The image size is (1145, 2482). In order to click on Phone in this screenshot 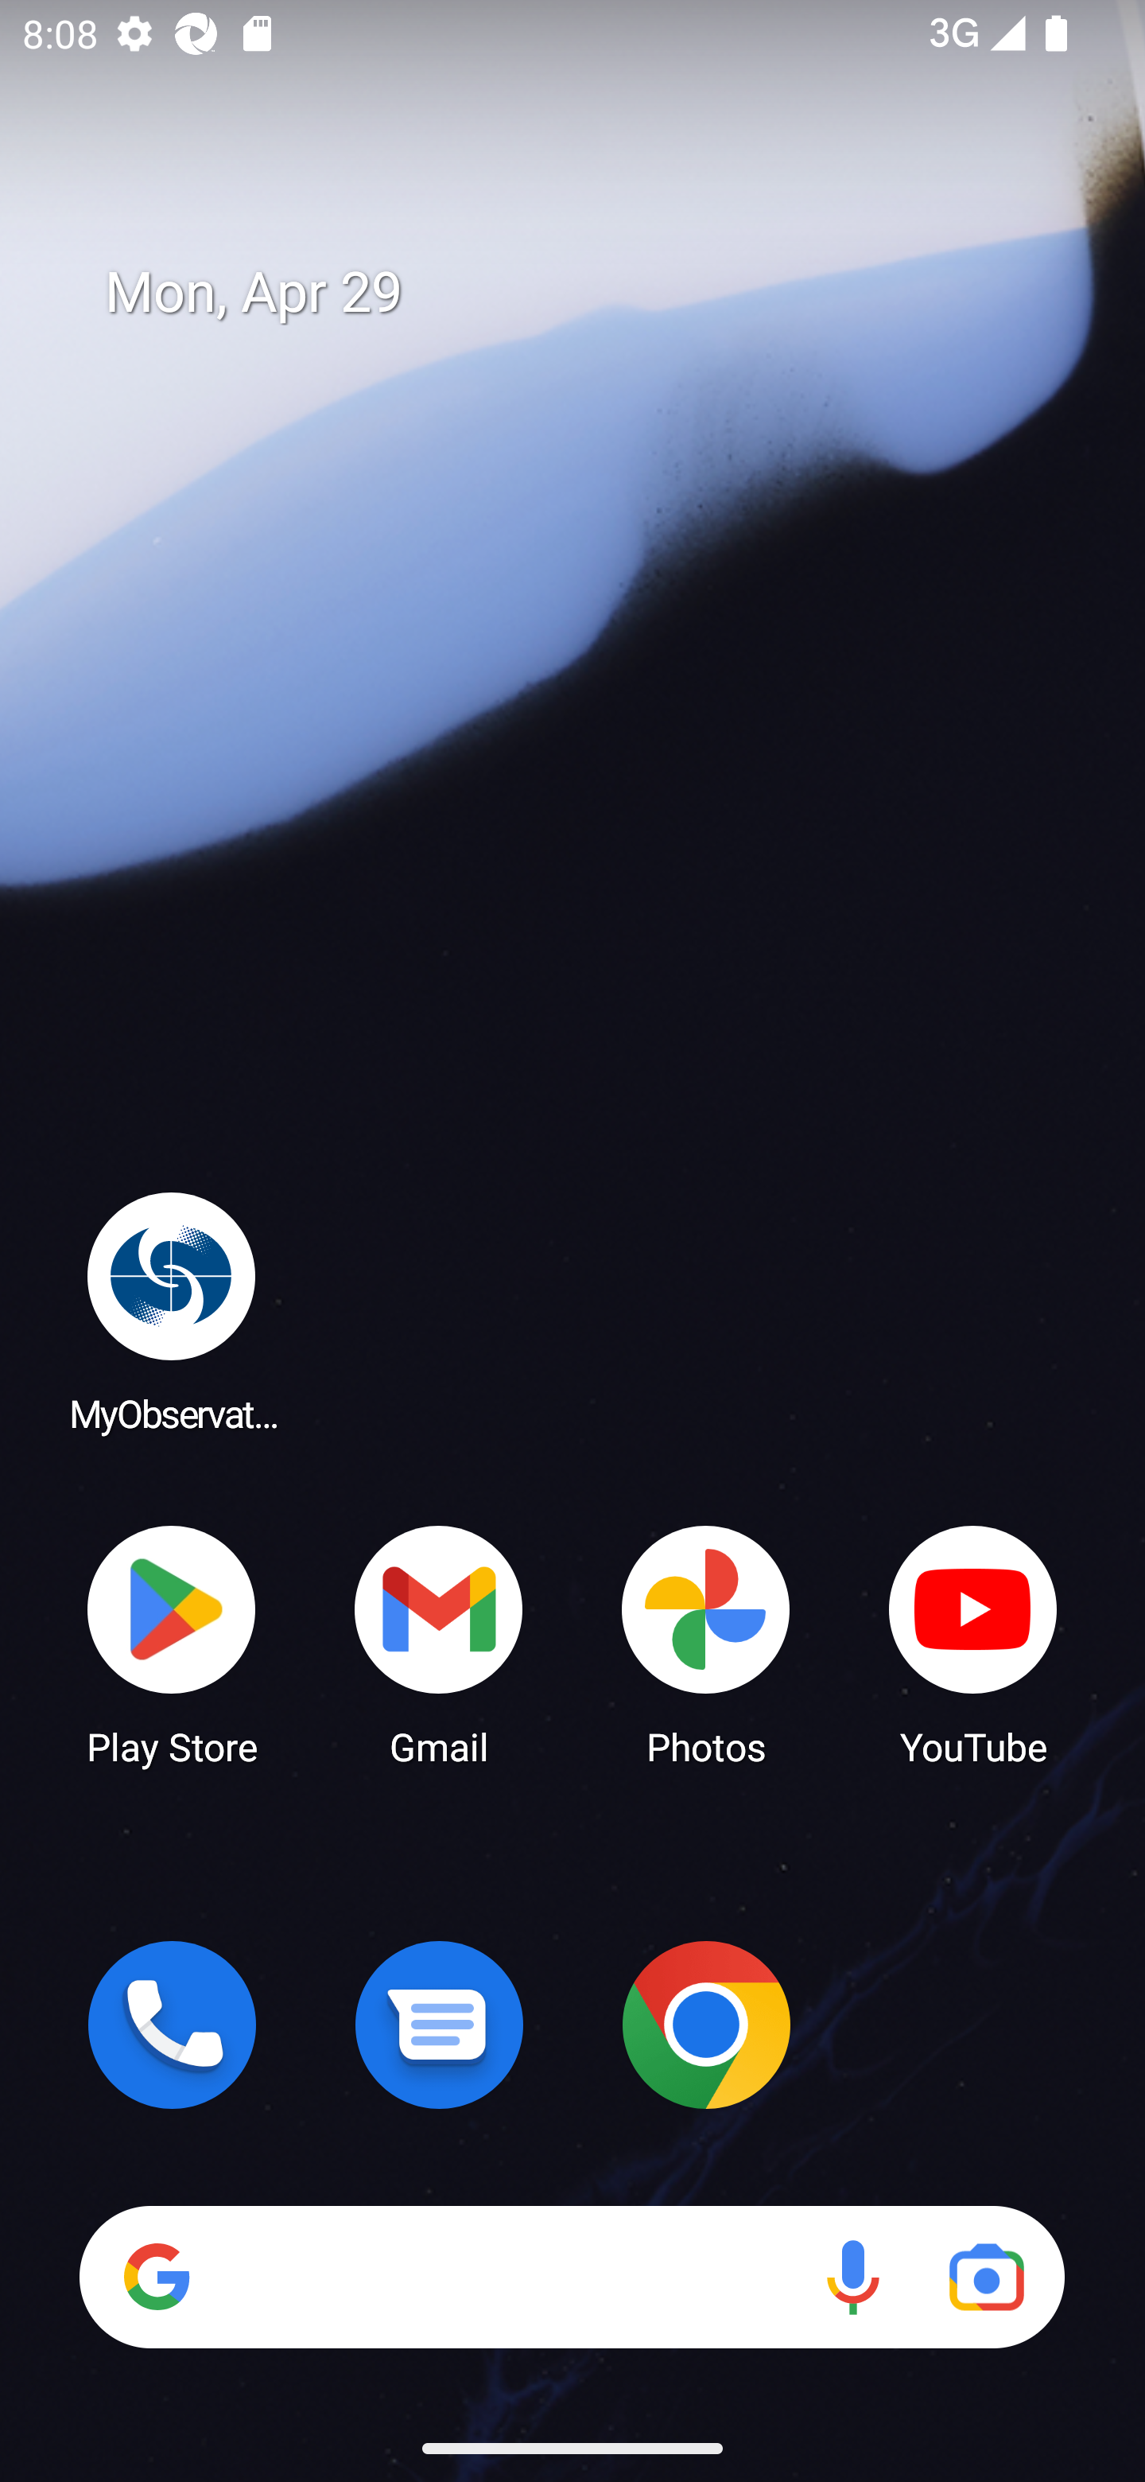, I will do `click(172, 2025)`.